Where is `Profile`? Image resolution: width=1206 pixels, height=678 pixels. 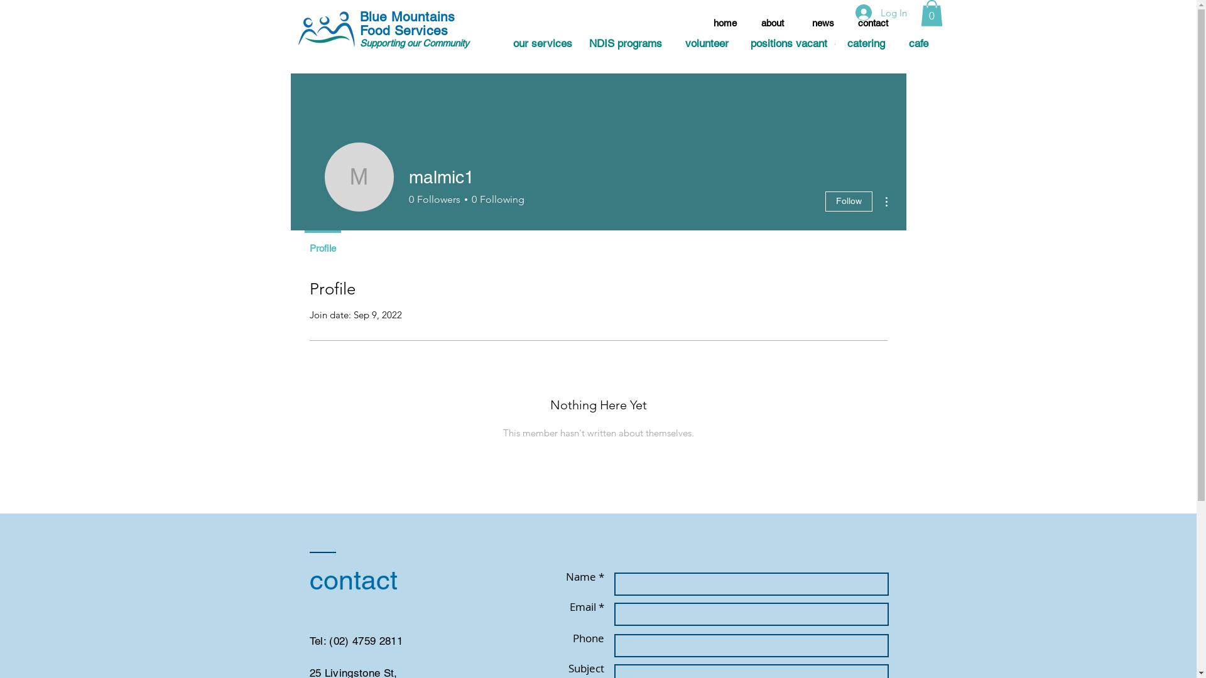
Profile is located at coordinates (322, 243).